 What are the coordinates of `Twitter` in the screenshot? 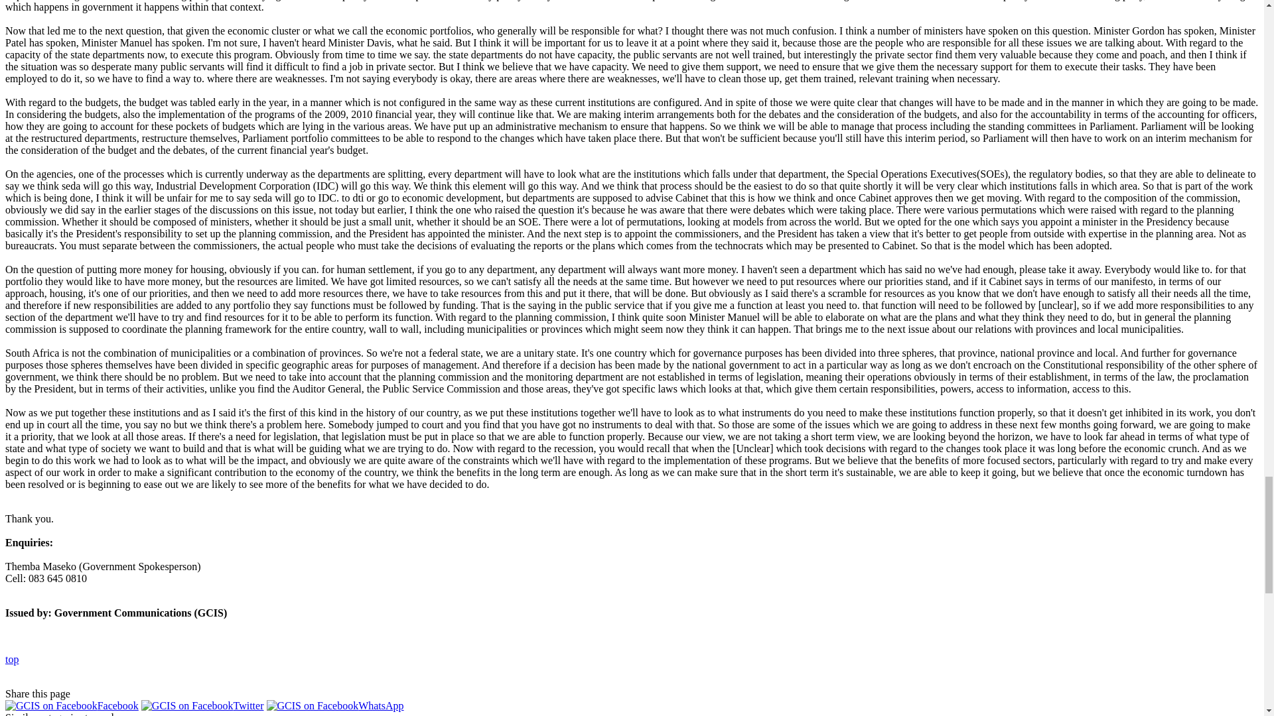 It's located at (202, 705).